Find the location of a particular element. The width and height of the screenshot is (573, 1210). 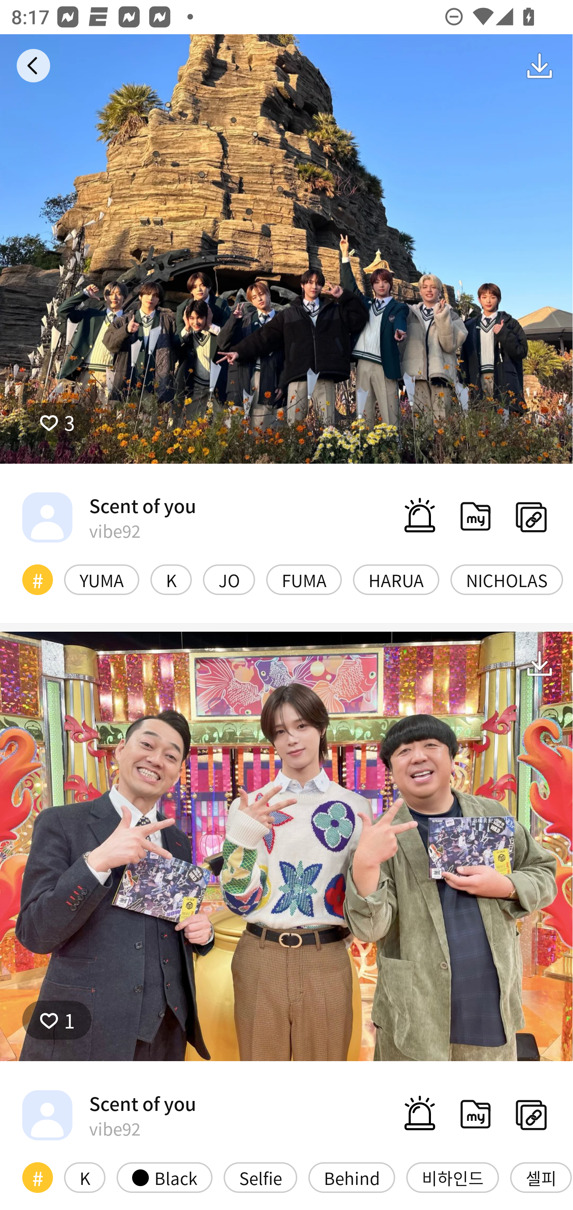

Scent of you vibe92 is located at coordinates (109, 517).